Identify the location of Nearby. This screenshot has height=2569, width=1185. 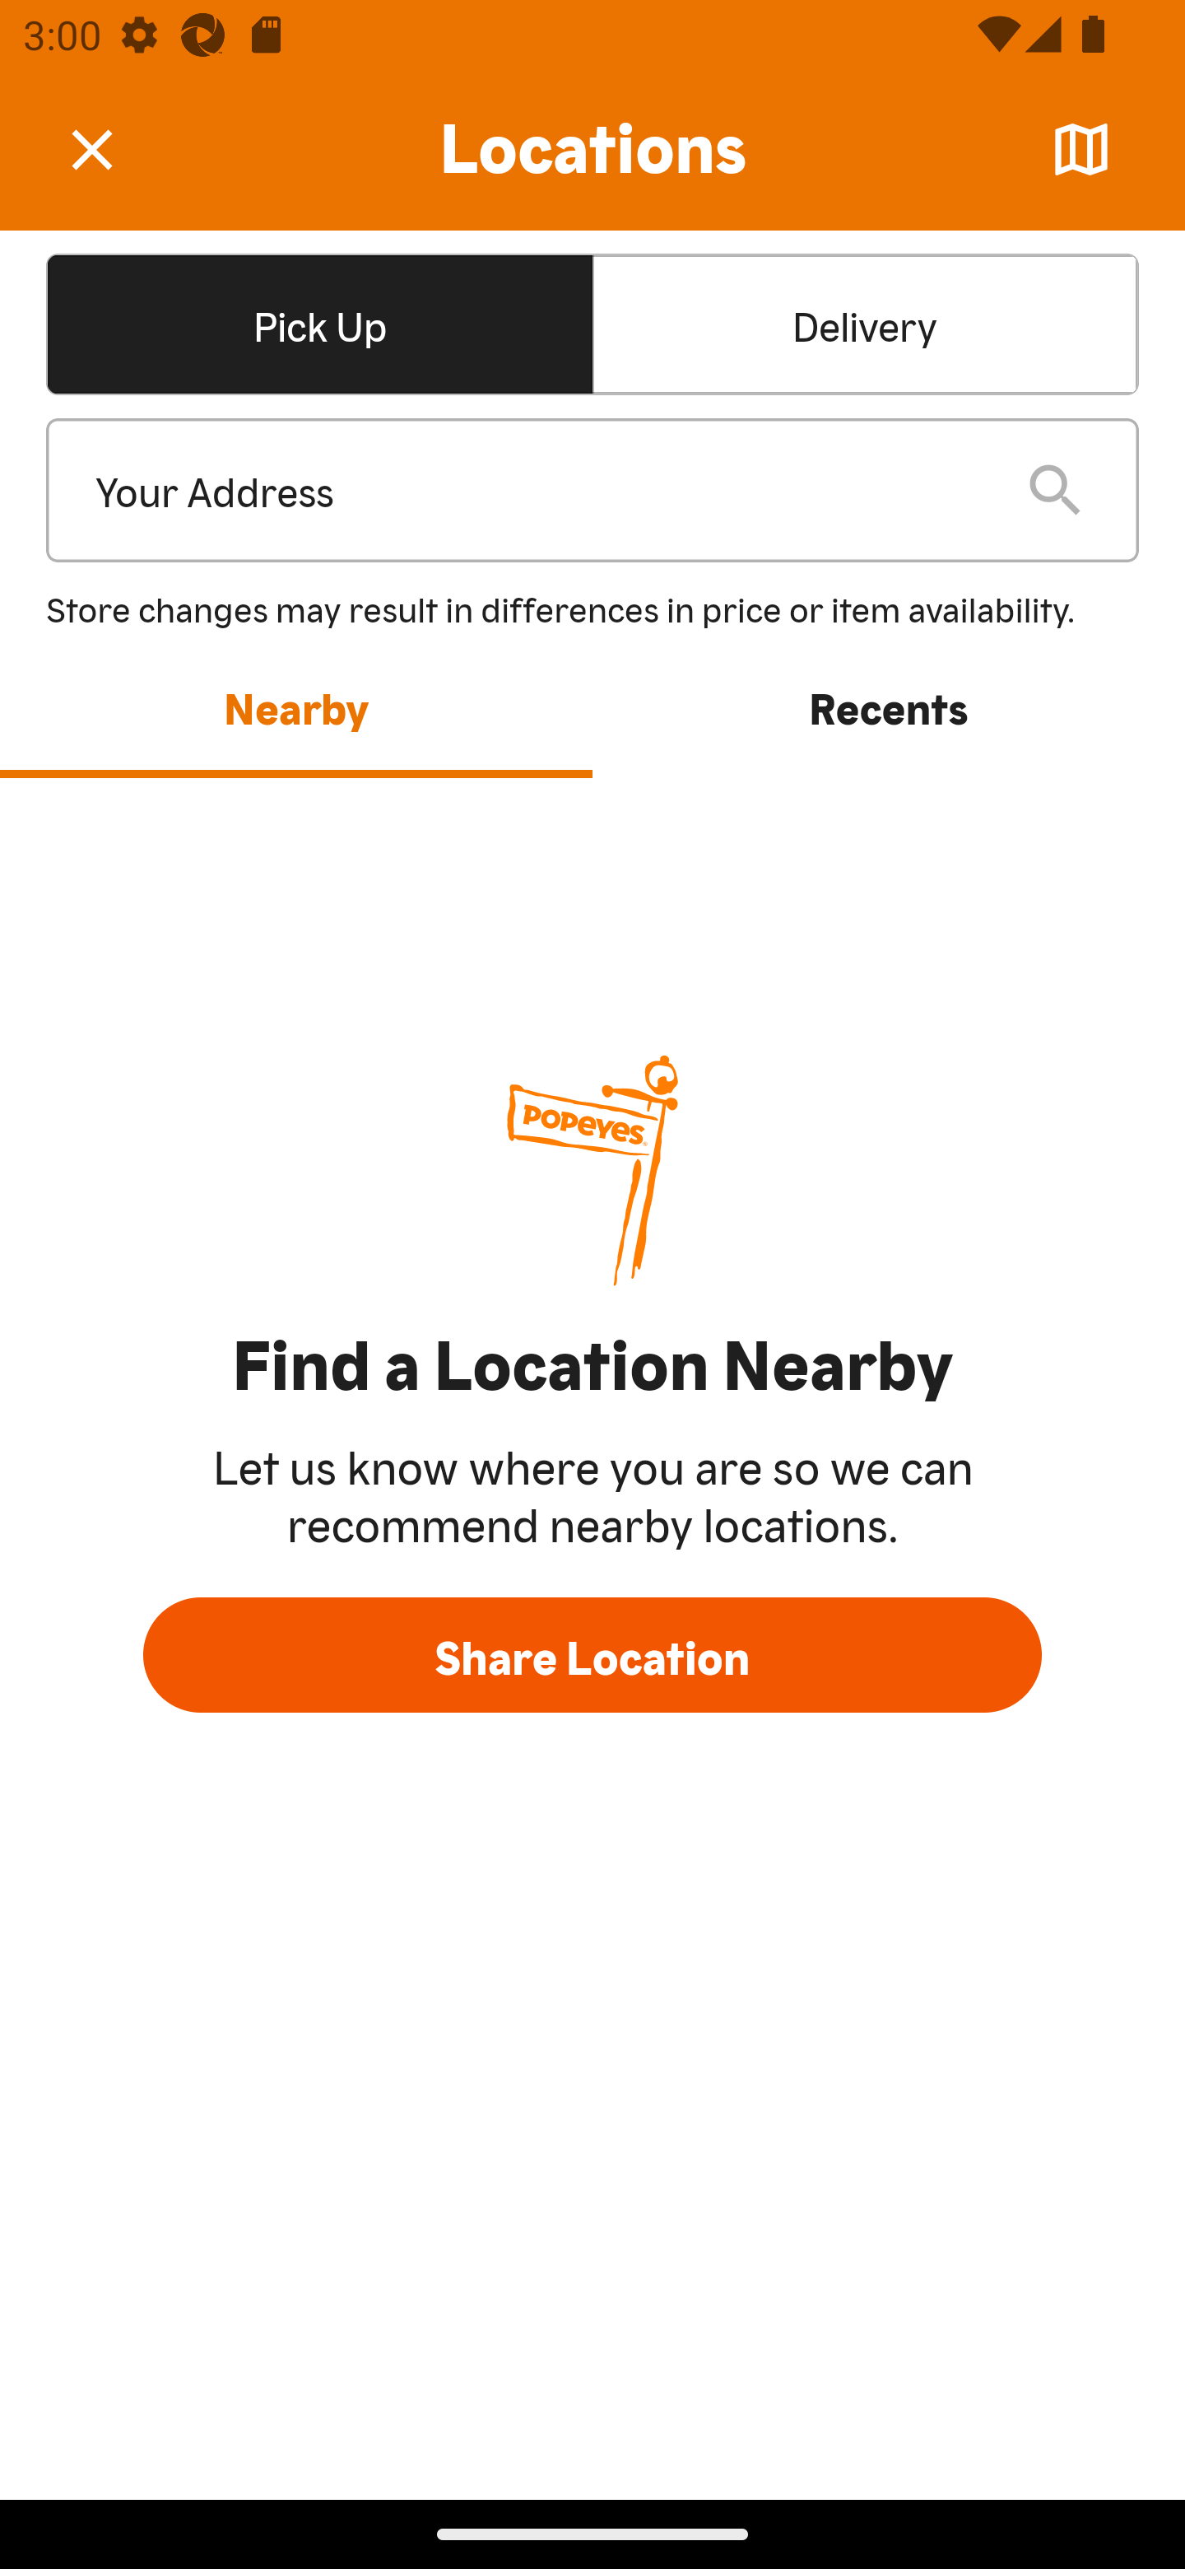
(296, 706).